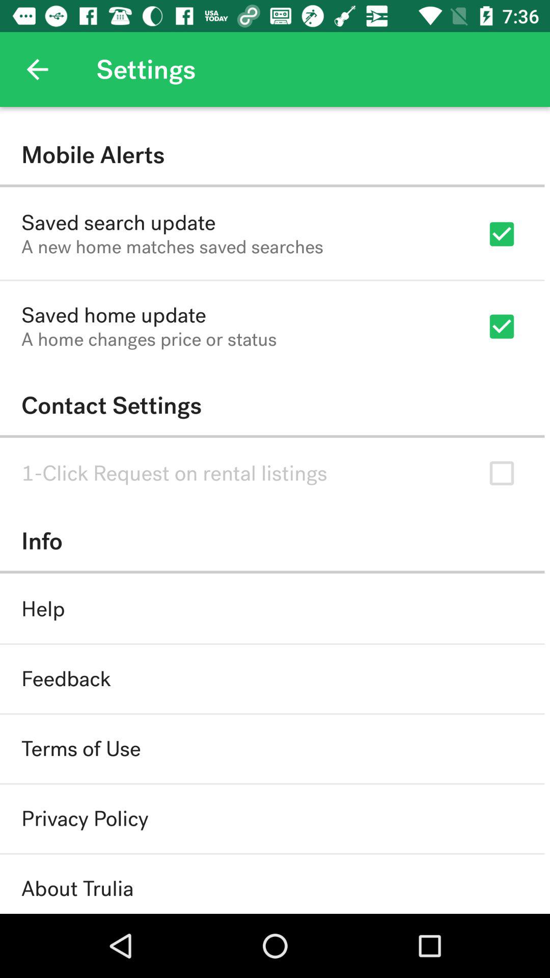  I want to click on turn on the item above the mobile alerts icon, so click(37, 69).